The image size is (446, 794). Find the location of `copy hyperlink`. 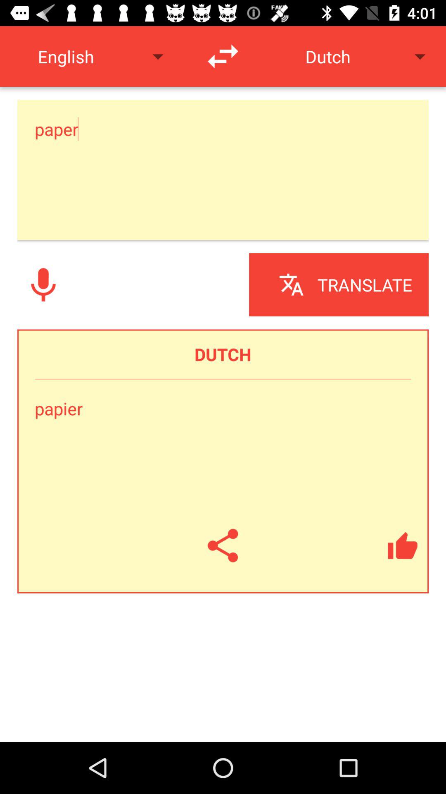

copy hyperlink is located at coordinates (223, 545).